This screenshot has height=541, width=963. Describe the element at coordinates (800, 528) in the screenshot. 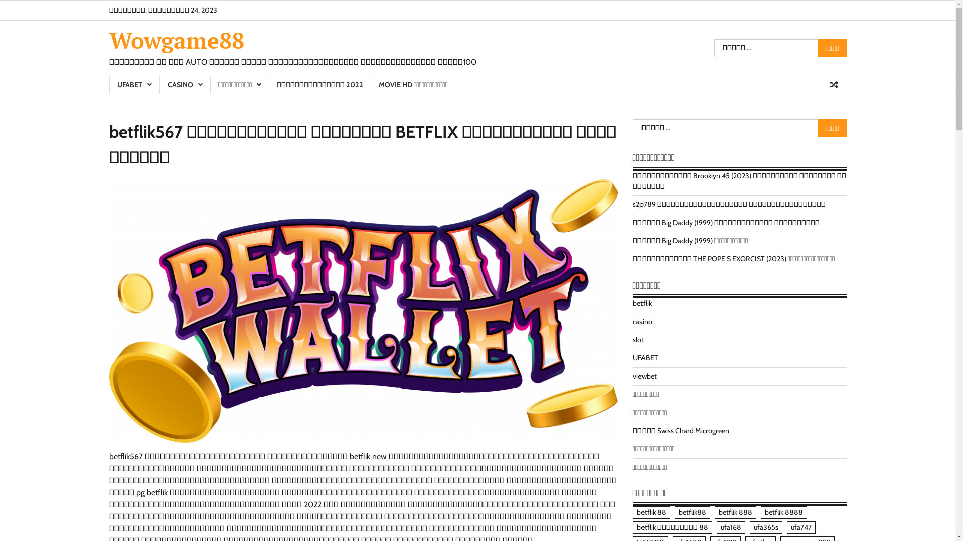

I see `ufa747` at that location.